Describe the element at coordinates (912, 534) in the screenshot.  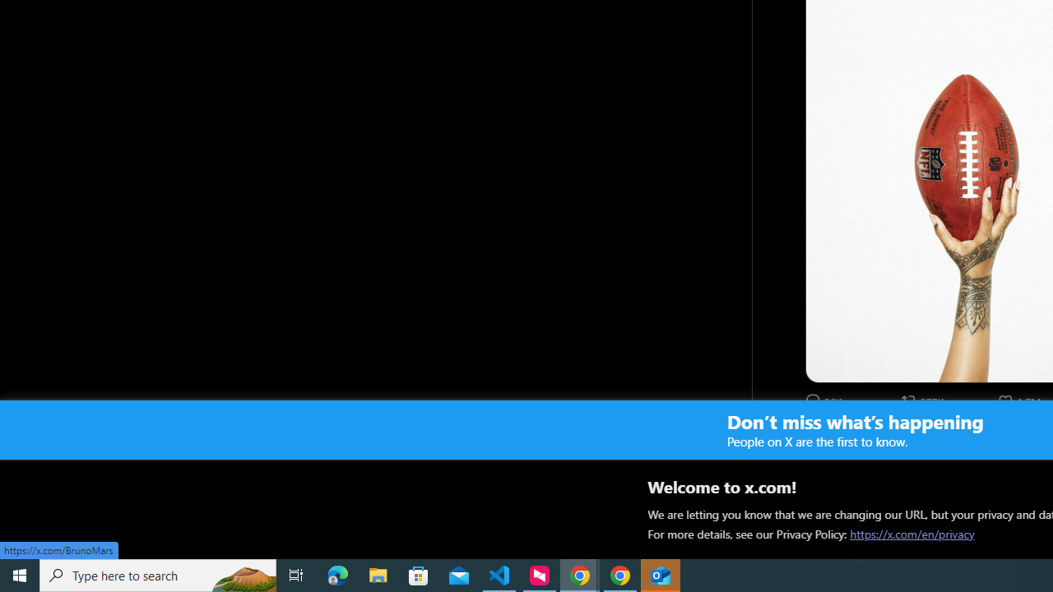
I see `https://x.com/en/privacy` at that location.